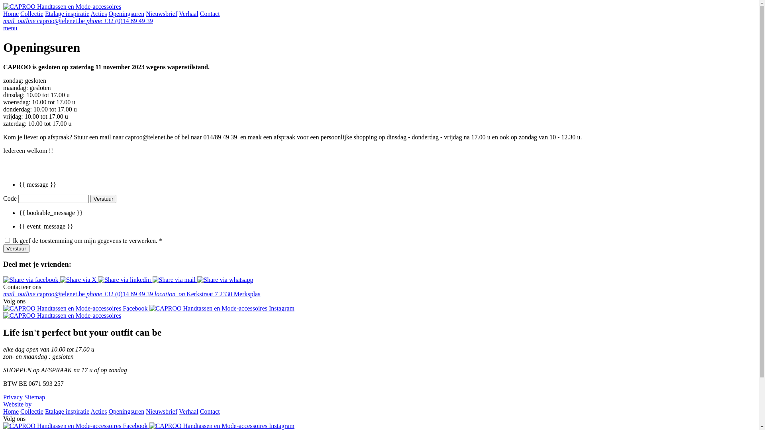 This screenshot has width=765, height=430. Describe the element at coordinates (126, 14) in the screenshot. I see `Openingsuren` at that location.